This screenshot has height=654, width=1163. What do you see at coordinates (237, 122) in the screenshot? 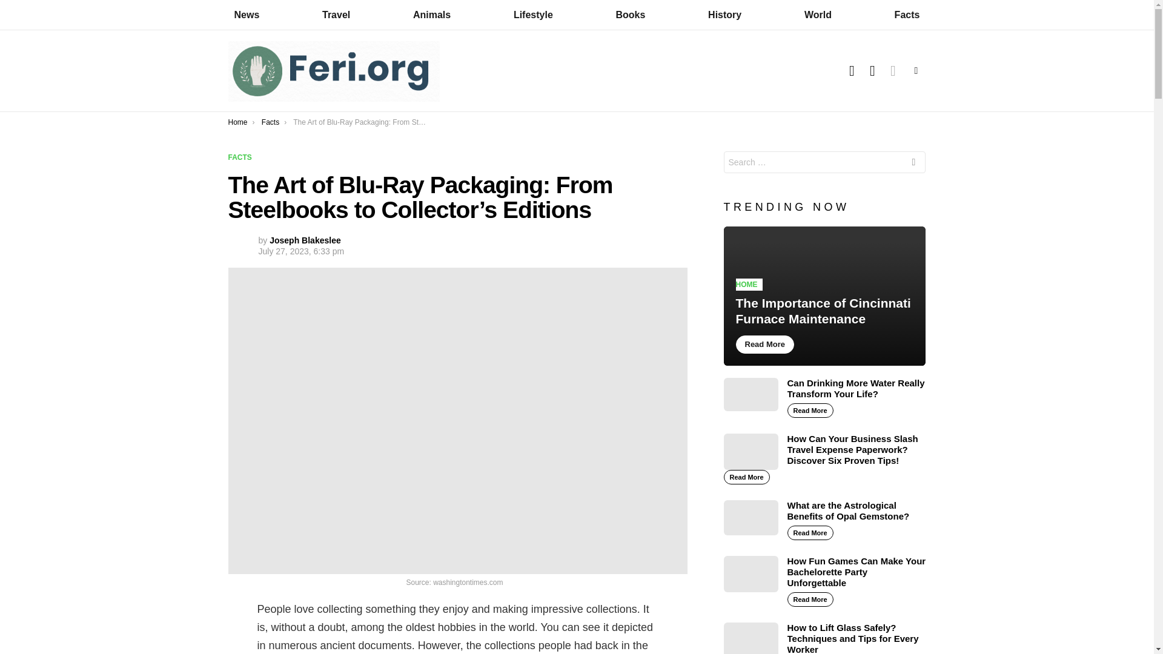
I see `Home` at bounding box center [237, 122].